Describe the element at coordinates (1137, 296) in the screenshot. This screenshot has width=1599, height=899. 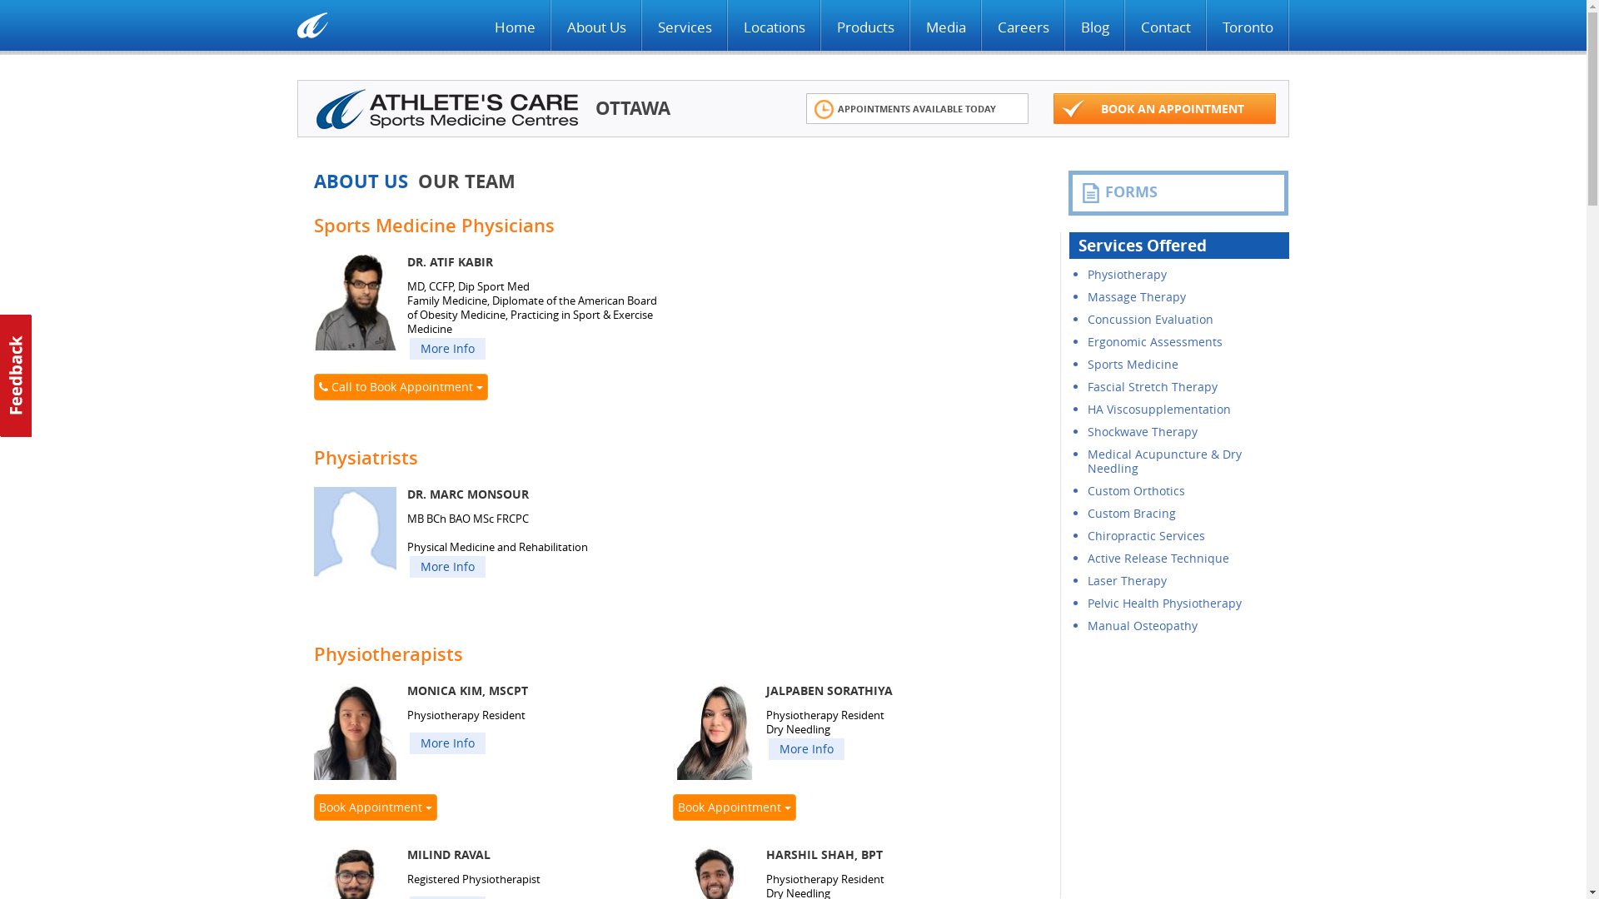
I see `Massage Therapy` at that location.